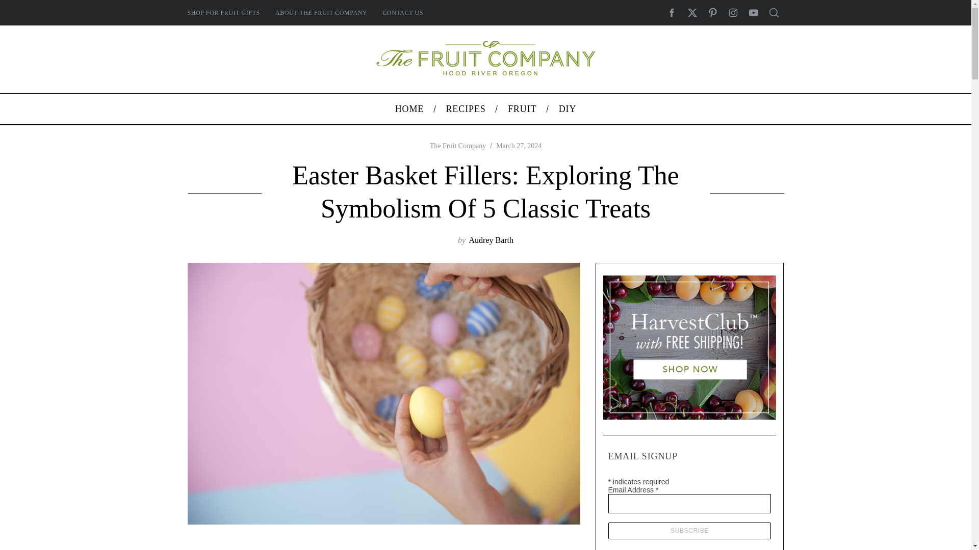 The image size is (979, 550). What do you see at coordinates (567, 109) in the screenshot?
I see `DIY` at bounding box center [567, 109].